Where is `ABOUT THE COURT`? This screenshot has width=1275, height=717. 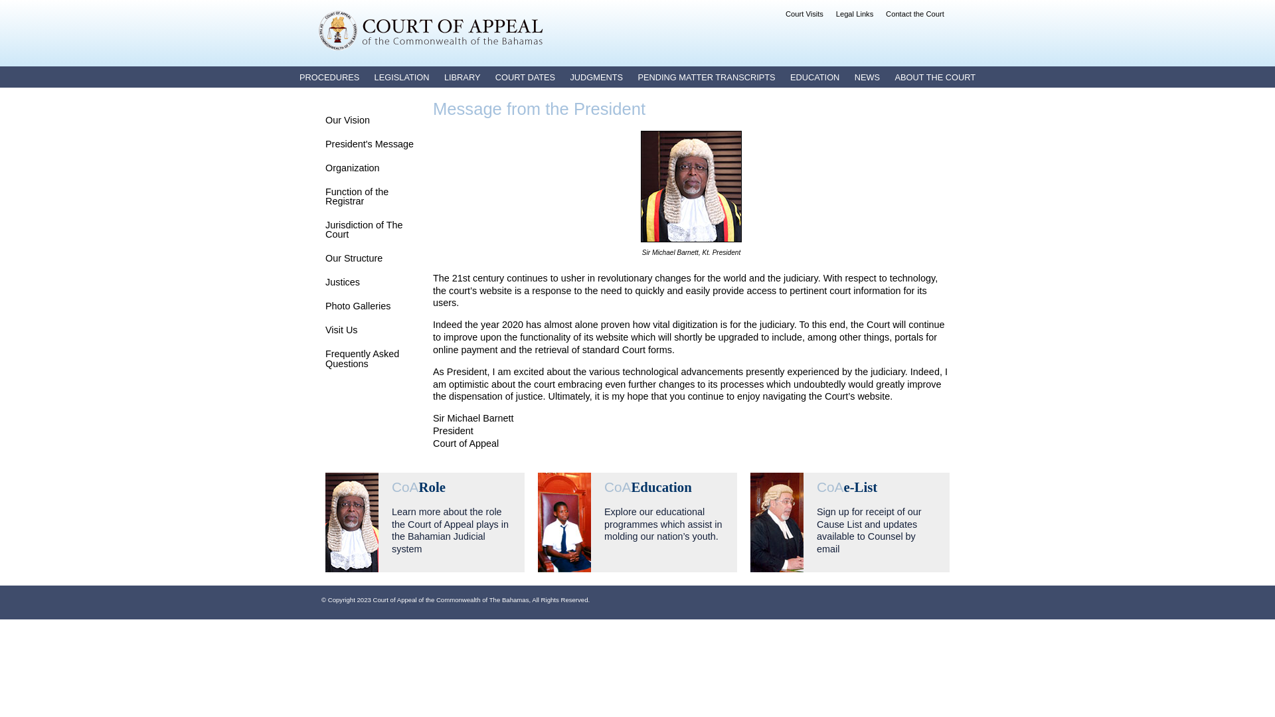
ABOUT THE COURT is located at coordinates (936, 77).